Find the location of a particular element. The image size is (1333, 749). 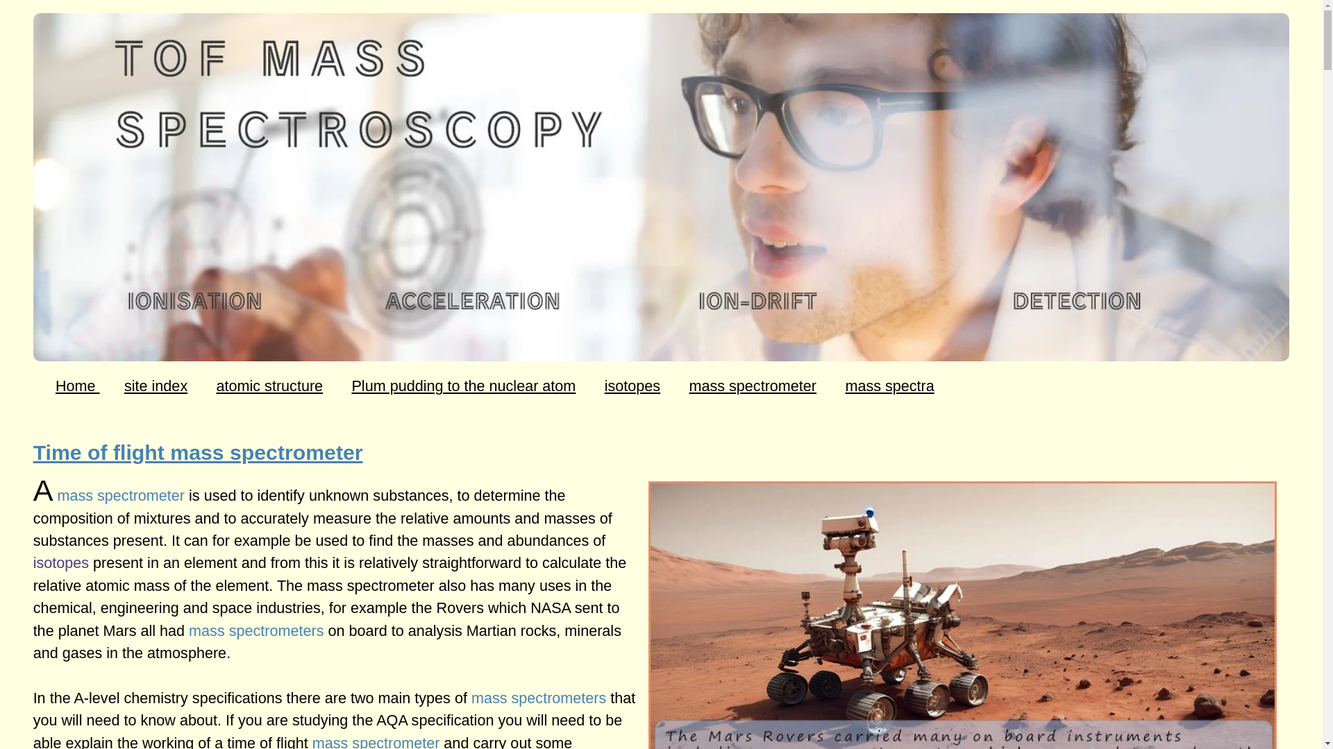

atomic structure is located at coordinates (269, 386).